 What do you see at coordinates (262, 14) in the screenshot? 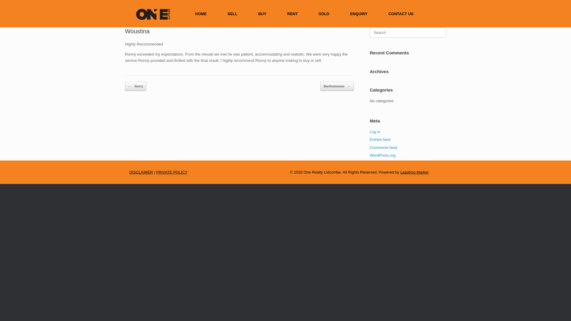
I see `BUY` at bounding box center [262, 14].